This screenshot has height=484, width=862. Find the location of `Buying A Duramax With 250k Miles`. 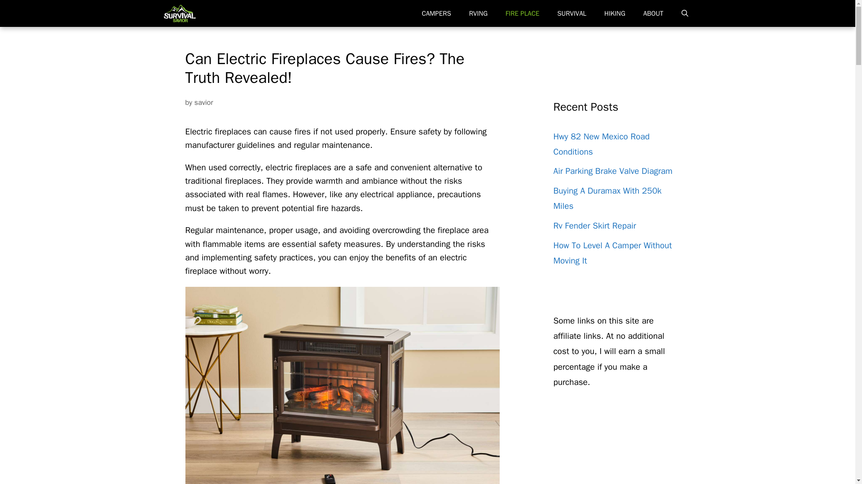

Buying A Duramax With 250k Miles is located at coordinates (607, 198).